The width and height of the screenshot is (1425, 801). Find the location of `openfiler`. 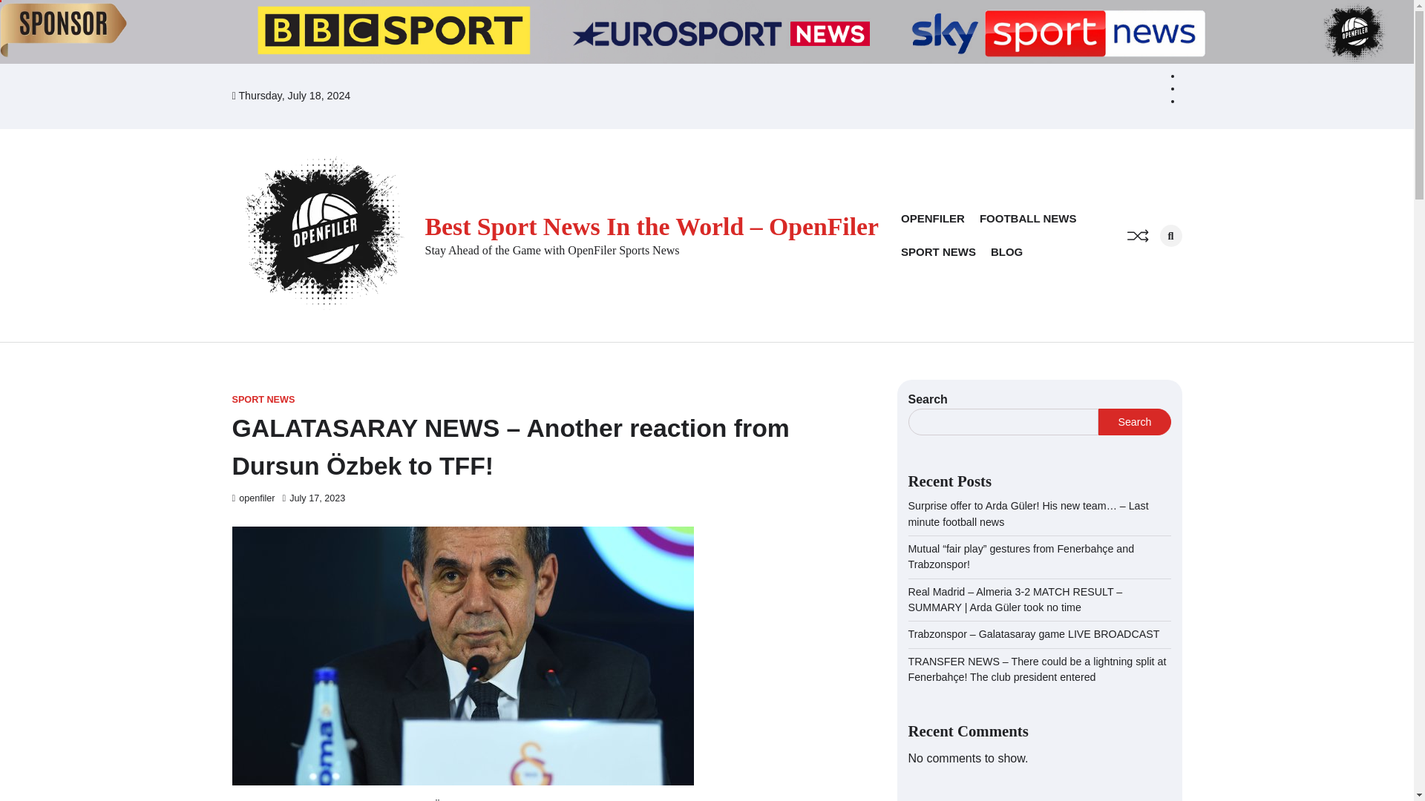

openfiler is located at coordinates (252, 498).